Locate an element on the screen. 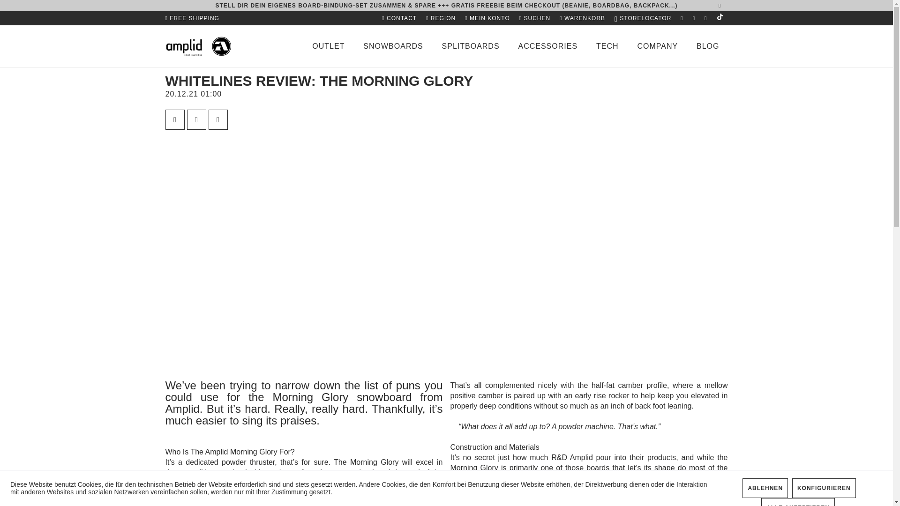 This screenshot has height=506, width=900. Schliessen is located at coordinates (723, 6).